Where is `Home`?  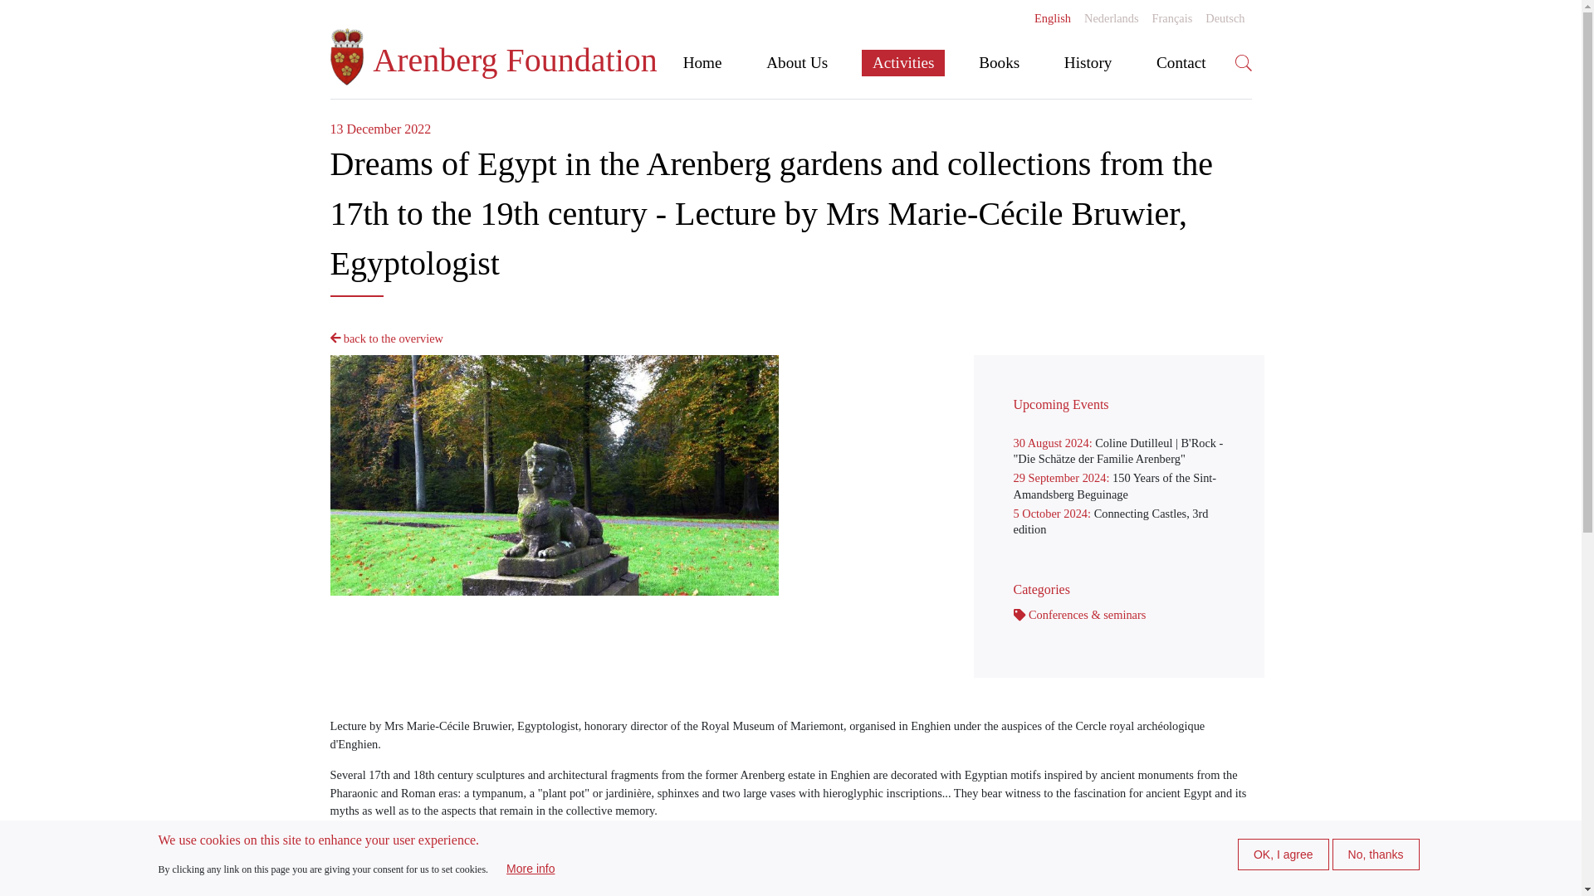
Home is located at coordinates (702, 63).